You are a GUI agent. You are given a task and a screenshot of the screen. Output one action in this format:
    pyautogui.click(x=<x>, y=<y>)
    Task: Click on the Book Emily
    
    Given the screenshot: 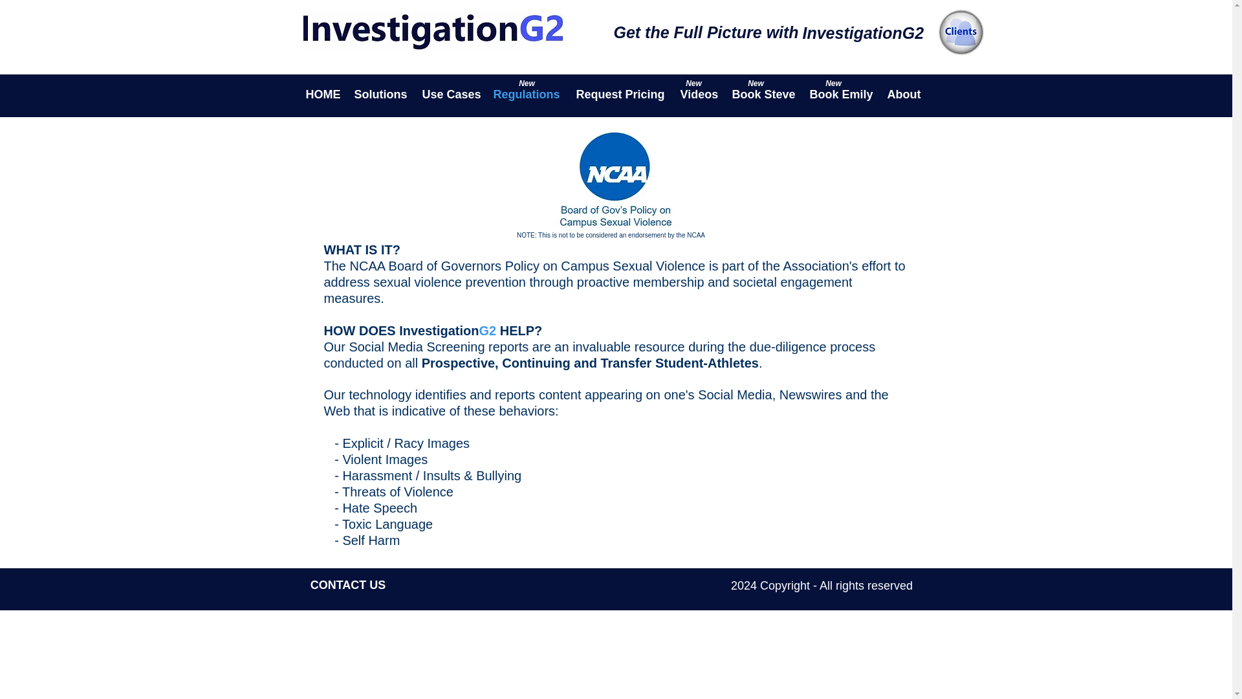 What is the action you would take?
    pyautogui.click(x=842, y=94)
    